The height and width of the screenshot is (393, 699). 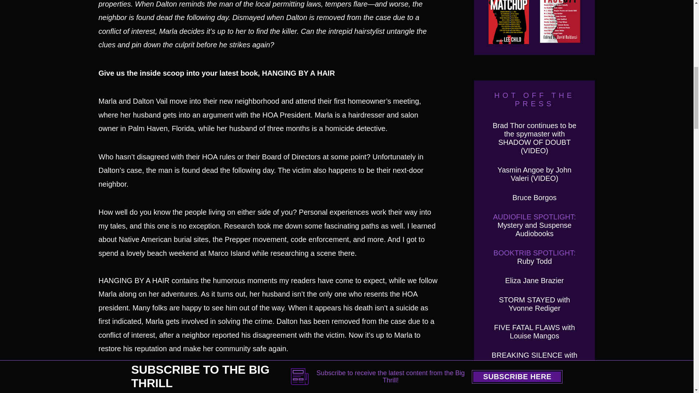 I want to click on Bruce Borgos, so click(x=534, y=198).